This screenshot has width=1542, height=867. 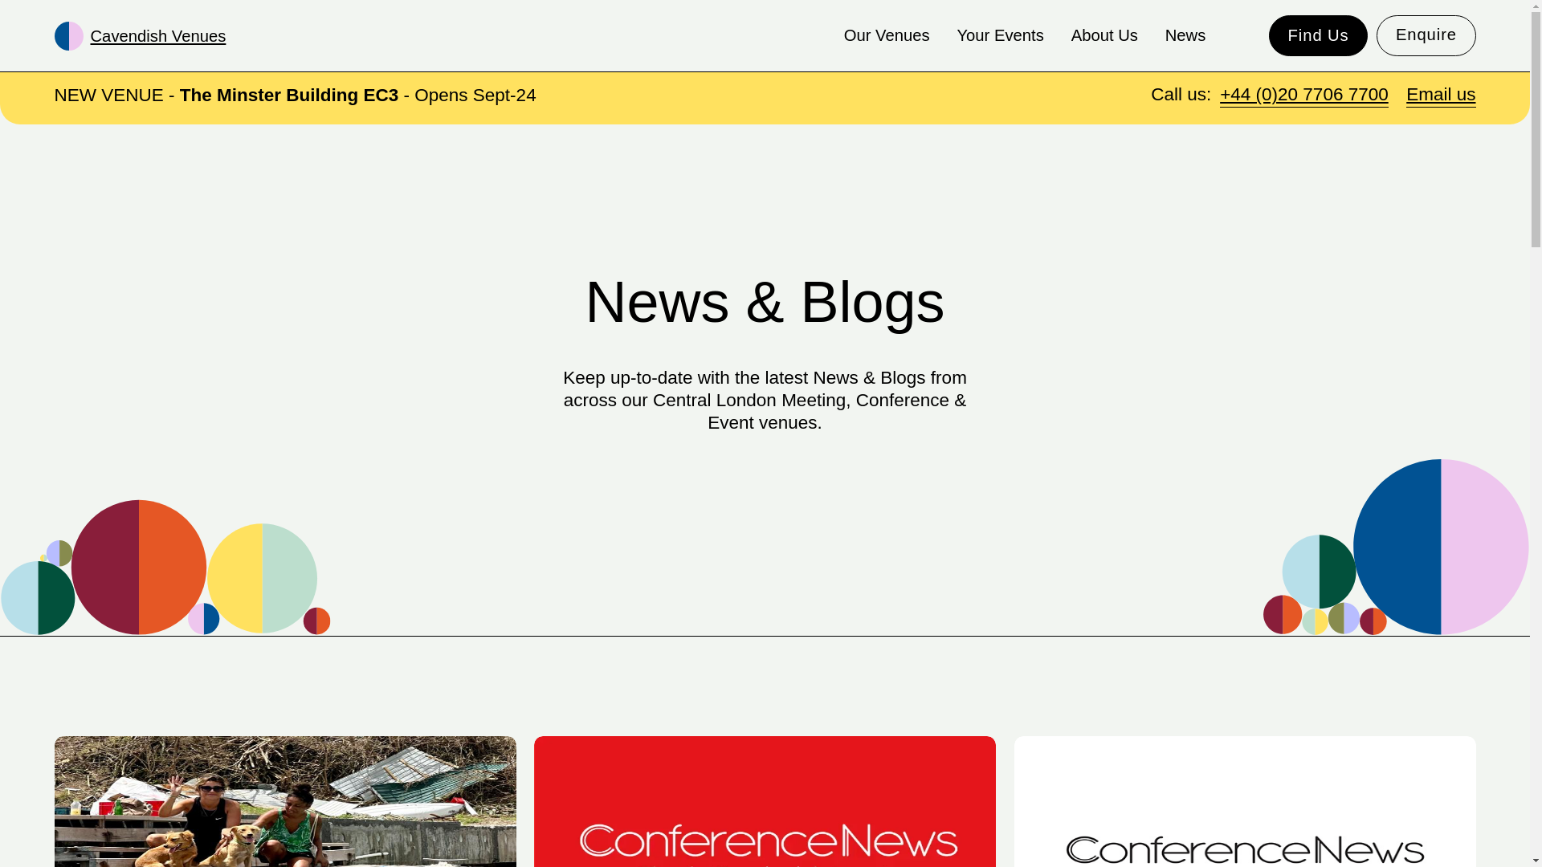 What do you see at coordinates (1426, 35) in the screenshot?
I see `Enquire` at bounding box center [1426, 35].